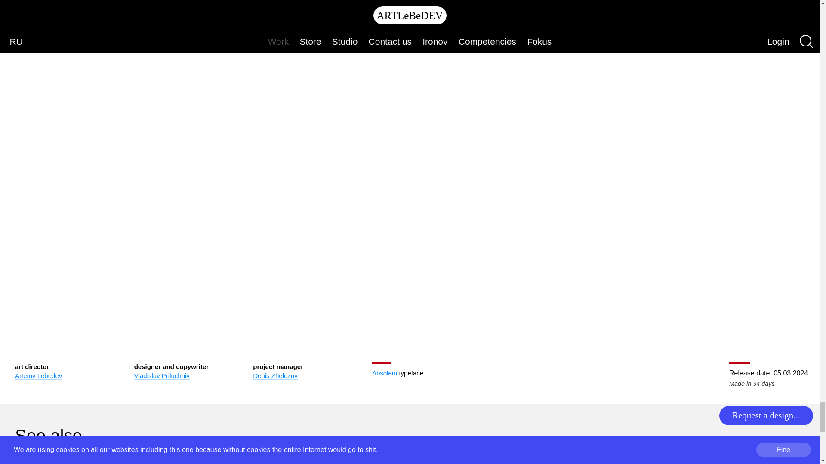 This screenshot has height=464, width=826. What do you see at coordinates (162, 376) in the screenshot?
I see `Vladislav Priluchniy` at bounding box center [162, 376].